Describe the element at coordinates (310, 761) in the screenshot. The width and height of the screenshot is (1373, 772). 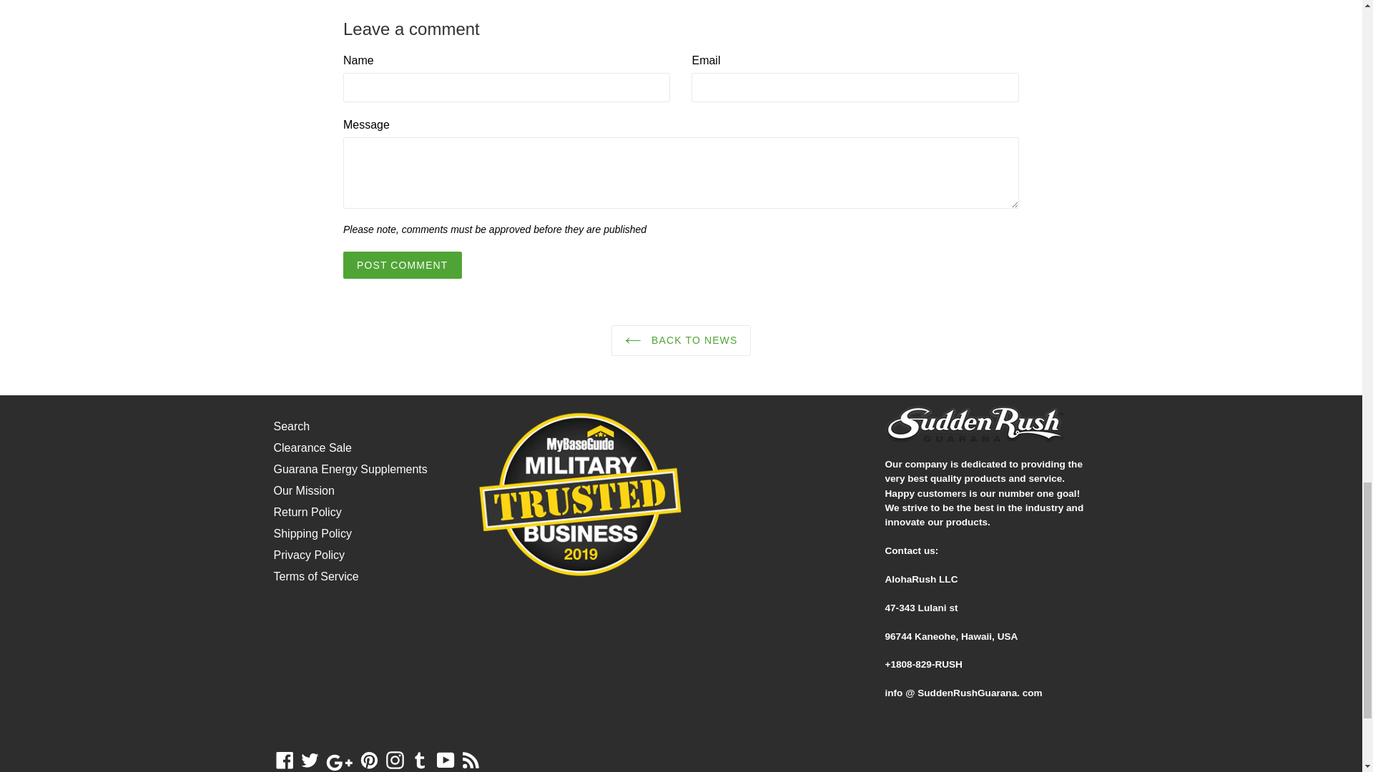
I see `SuddenRush Guarana USA on Twitter` at that location.